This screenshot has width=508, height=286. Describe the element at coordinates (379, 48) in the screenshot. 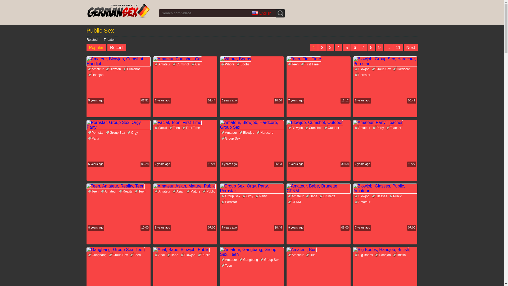

I see `9` at that location.